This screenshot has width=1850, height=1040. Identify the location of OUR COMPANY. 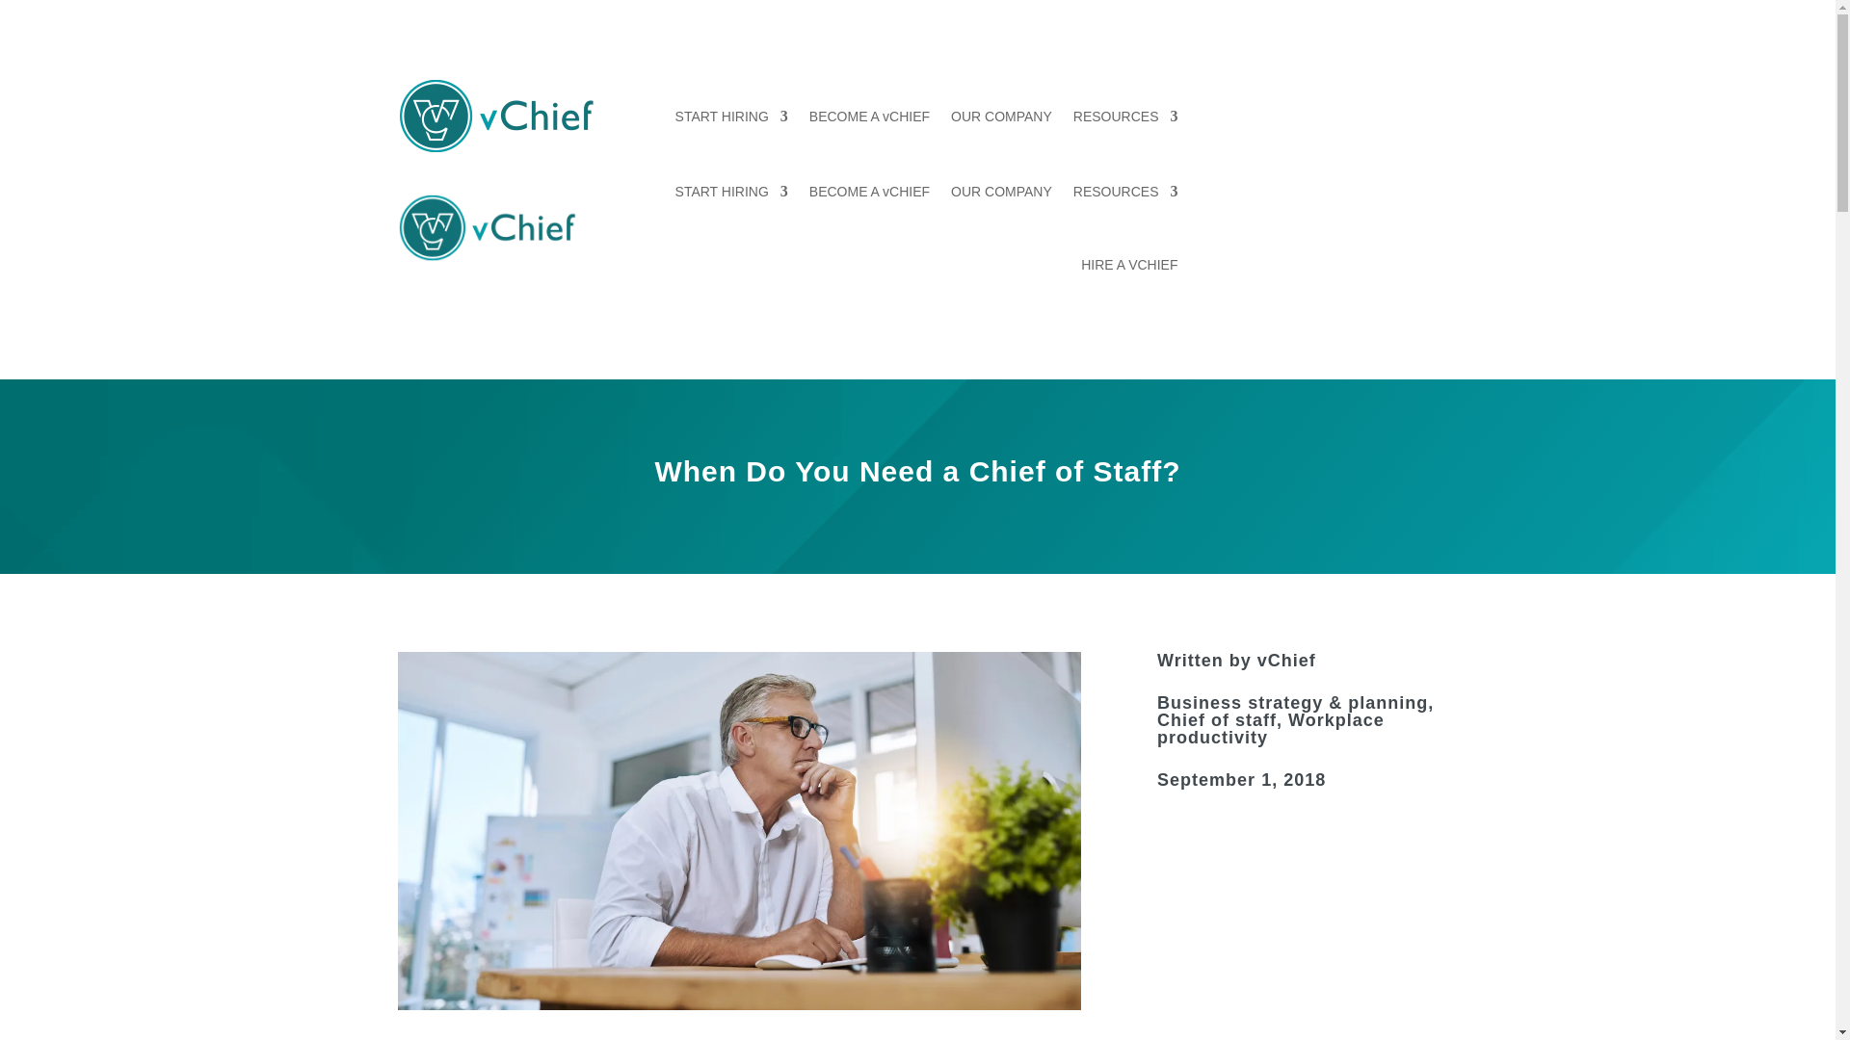
(1001, 116).